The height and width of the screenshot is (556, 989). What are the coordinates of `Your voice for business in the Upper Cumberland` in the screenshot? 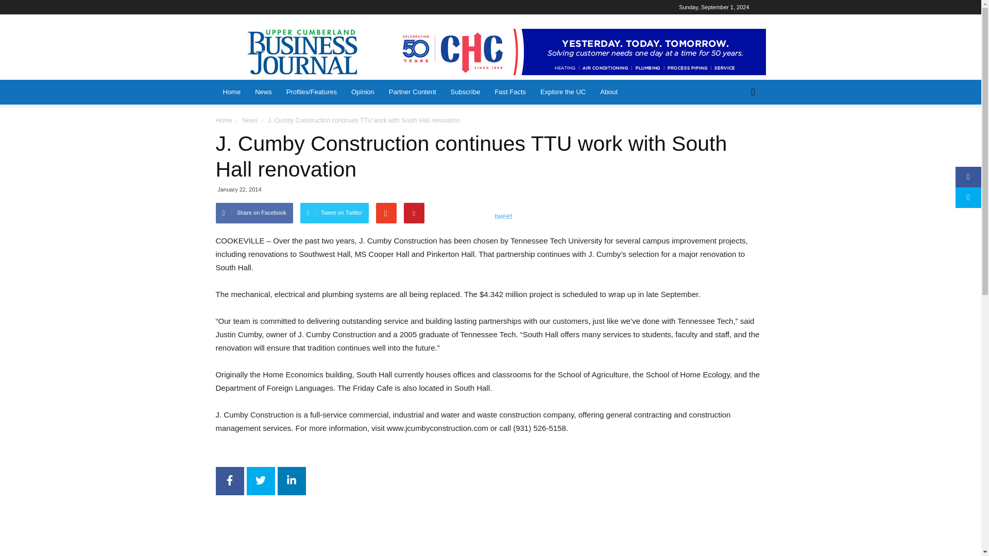 It's located at (303, 51).